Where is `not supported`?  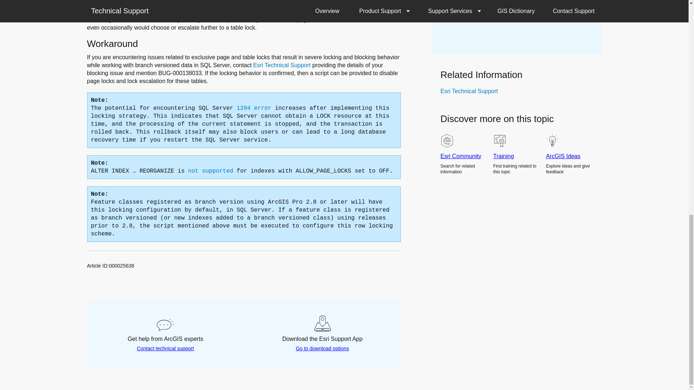 not supported is located at coordinates (210, 171).